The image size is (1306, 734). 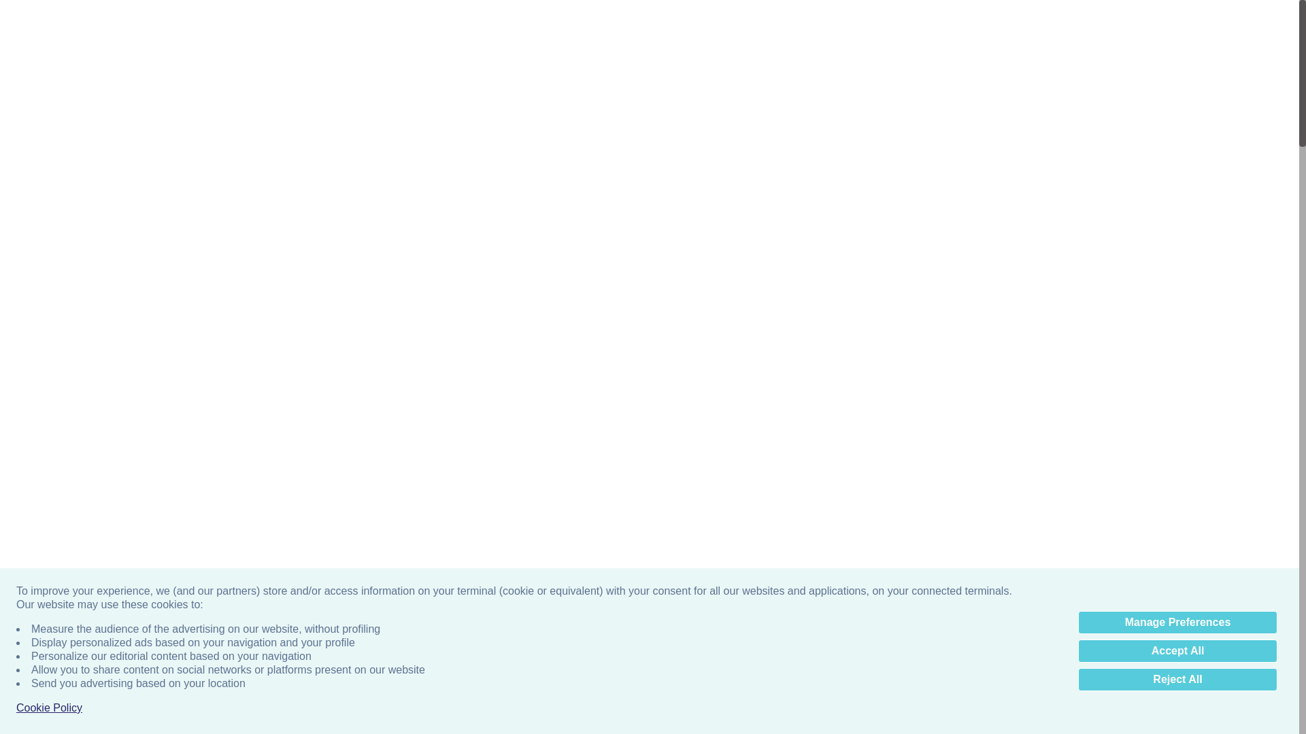 I want to click on Accept All, so click(x=1177, y=651).